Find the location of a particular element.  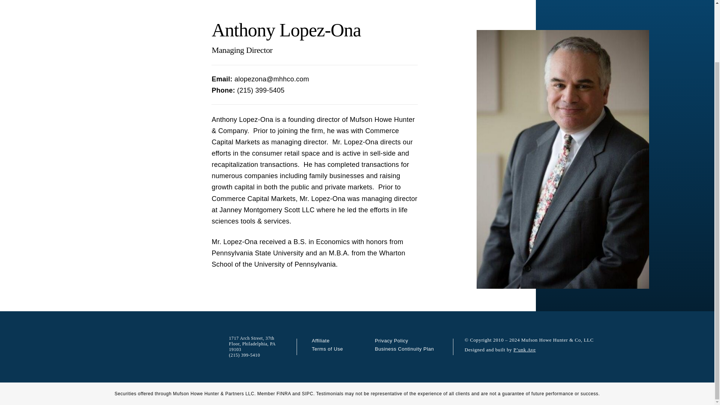

Privacy Policy is located at coordinates (391, 340).